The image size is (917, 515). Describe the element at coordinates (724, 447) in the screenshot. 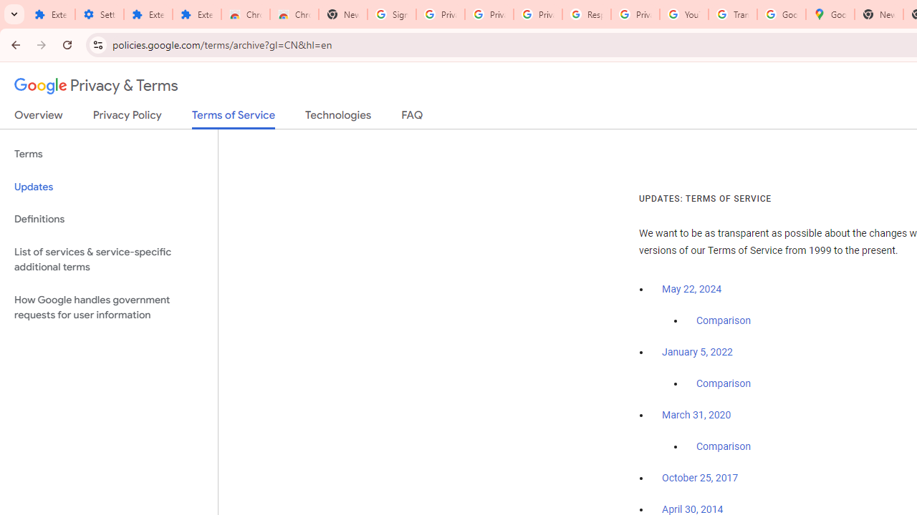

I see `Comparison` at that location.